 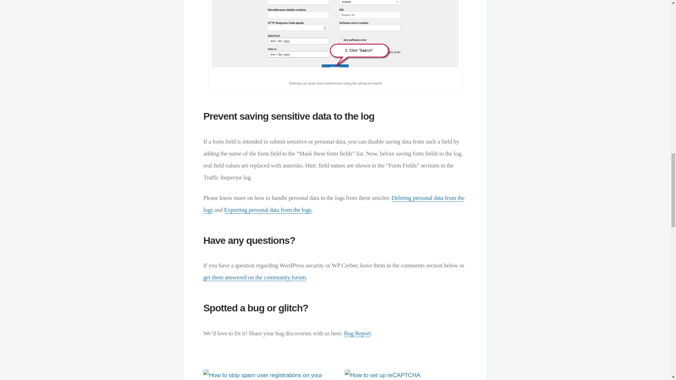 What do you see at coordinates (334, 204) in the screenshot?
I see `Deleting personal data from the logs` at bounding box center [334, 204].